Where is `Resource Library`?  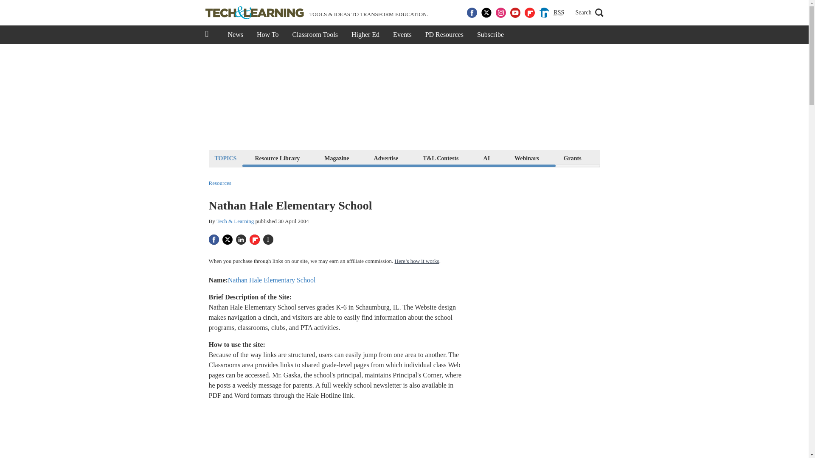
Resource Library is located at coordinates (277, 158).